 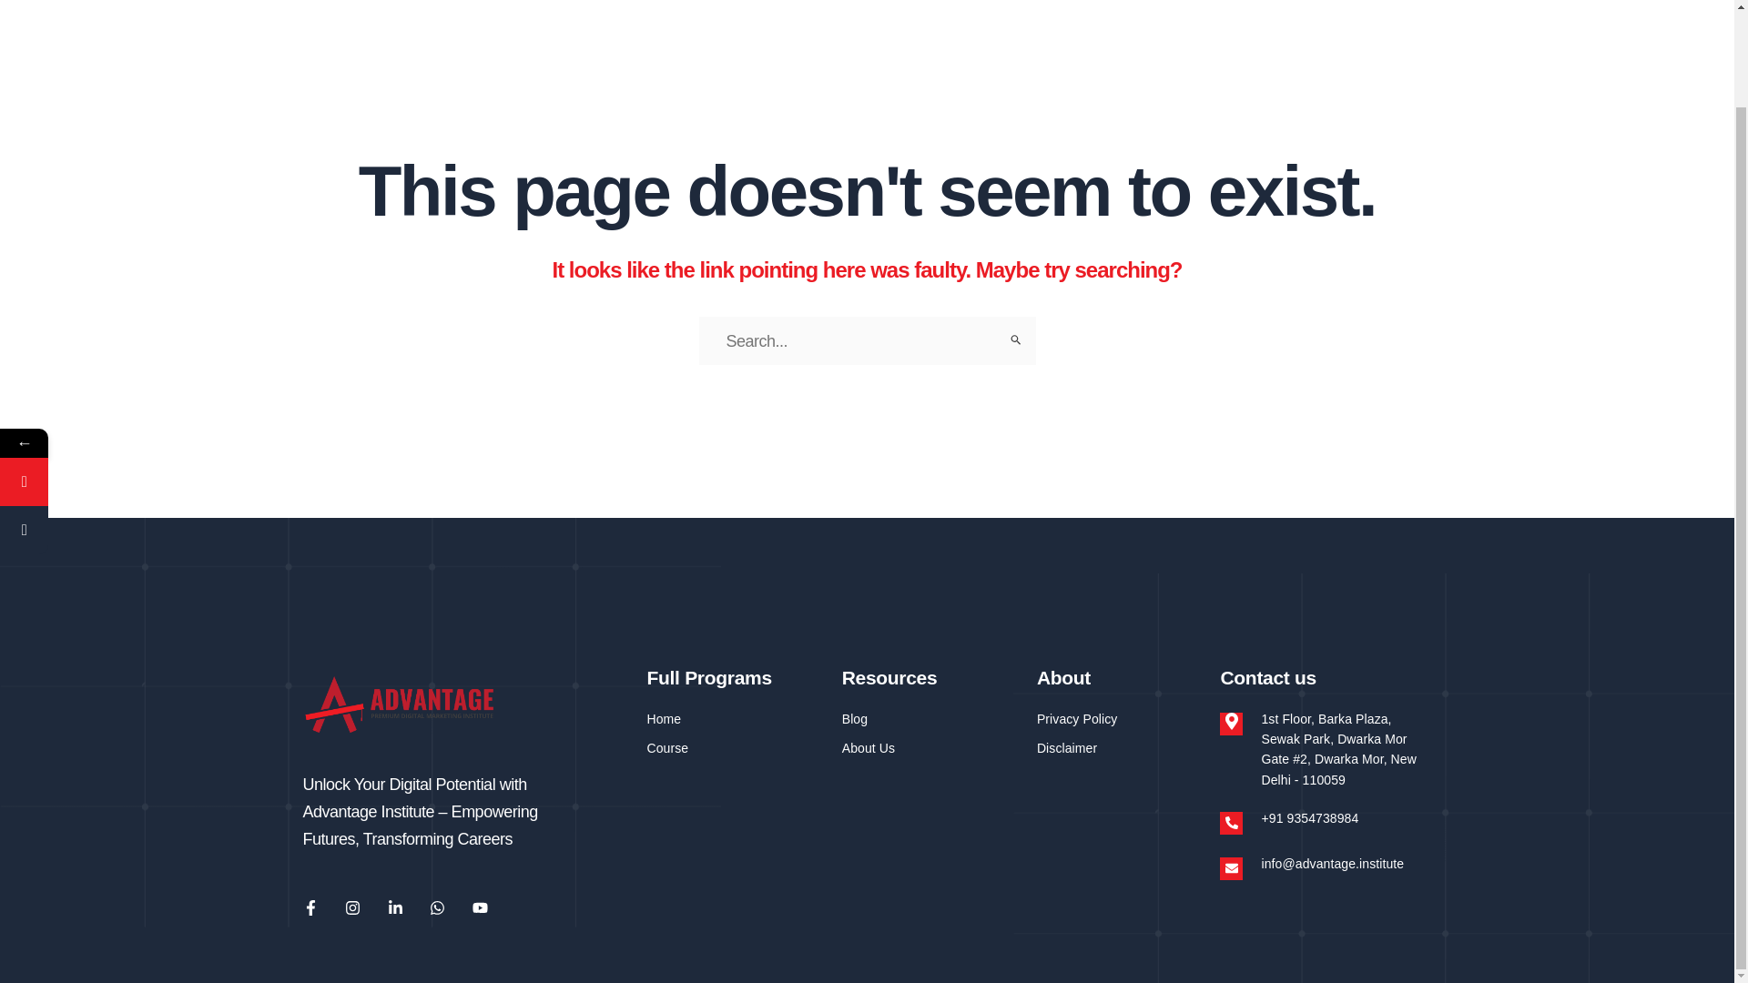 What do you see at coordinates (24, 375) in the screenshot?
I see `WhatsApp` at bounding box center [24, 375].